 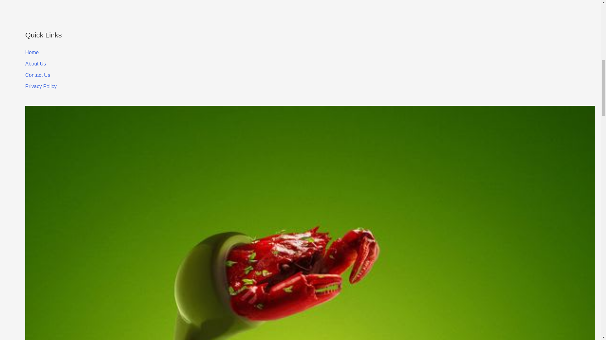 What do you see at coordinates (38, 75) in the screenshot?
I see `Contact Us` at bounding box center [38, 75].